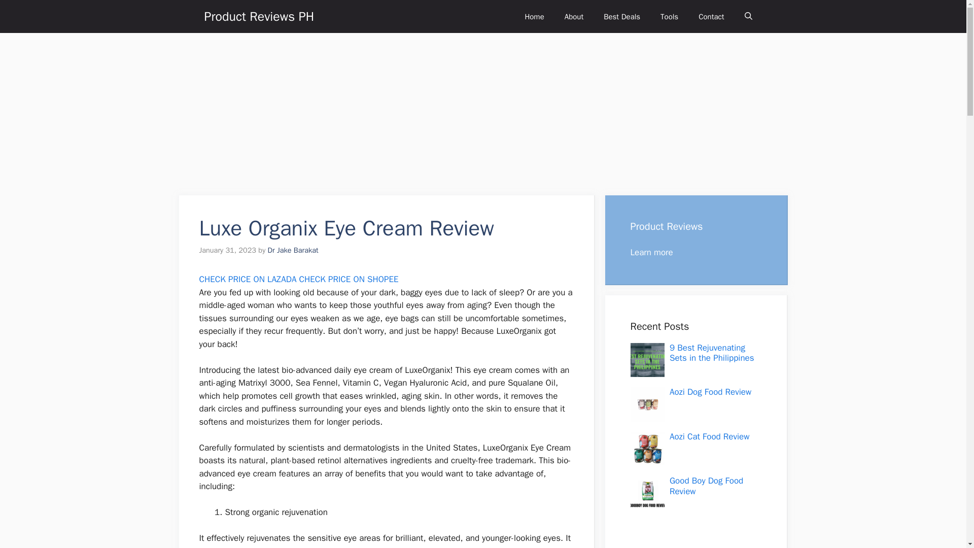 Image resolution: width=974 pixels, height=548 pixels. Describe the element at coordinates (259, 16) in the screenshot. I see `Product Reviews PH` at that location.